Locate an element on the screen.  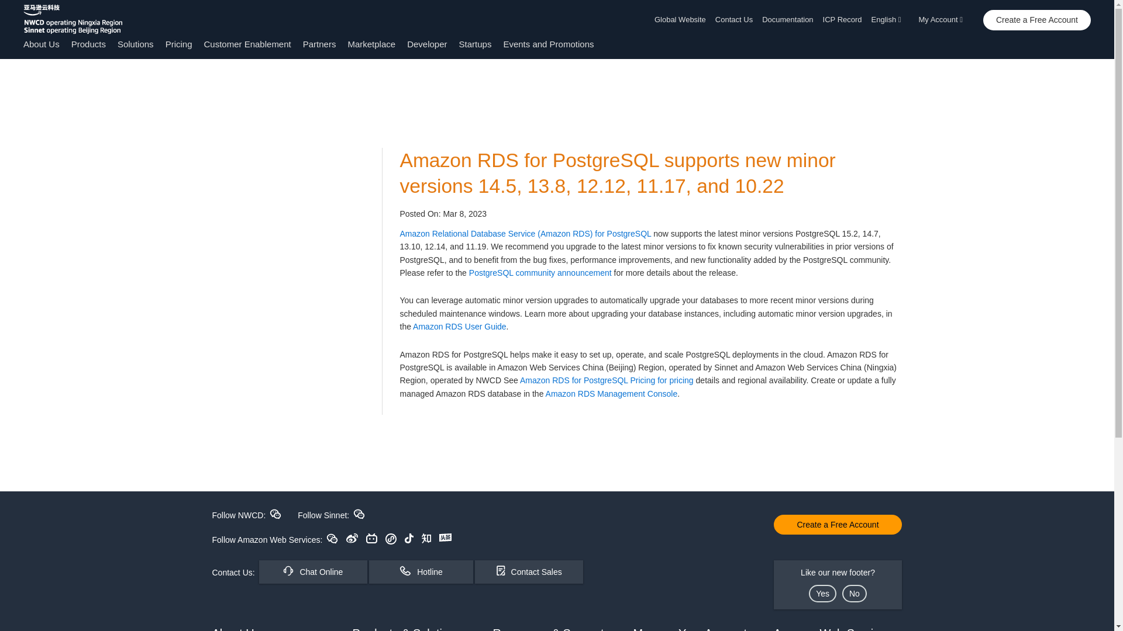
Amazon RDS User Guide is located at coordinates (460, 326).